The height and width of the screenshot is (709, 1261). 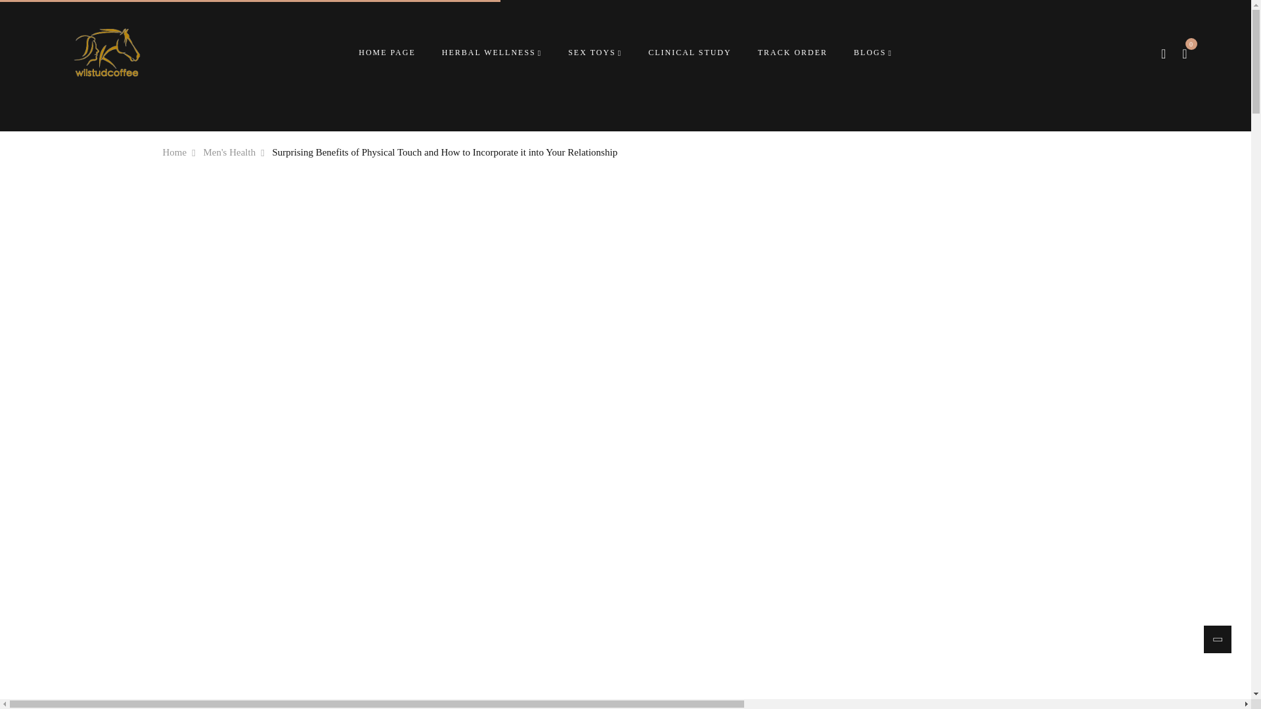 What do you see at coordinates (873, 53) in the screenshot?
I see `BLOGS` at bounding box center [873, 53].